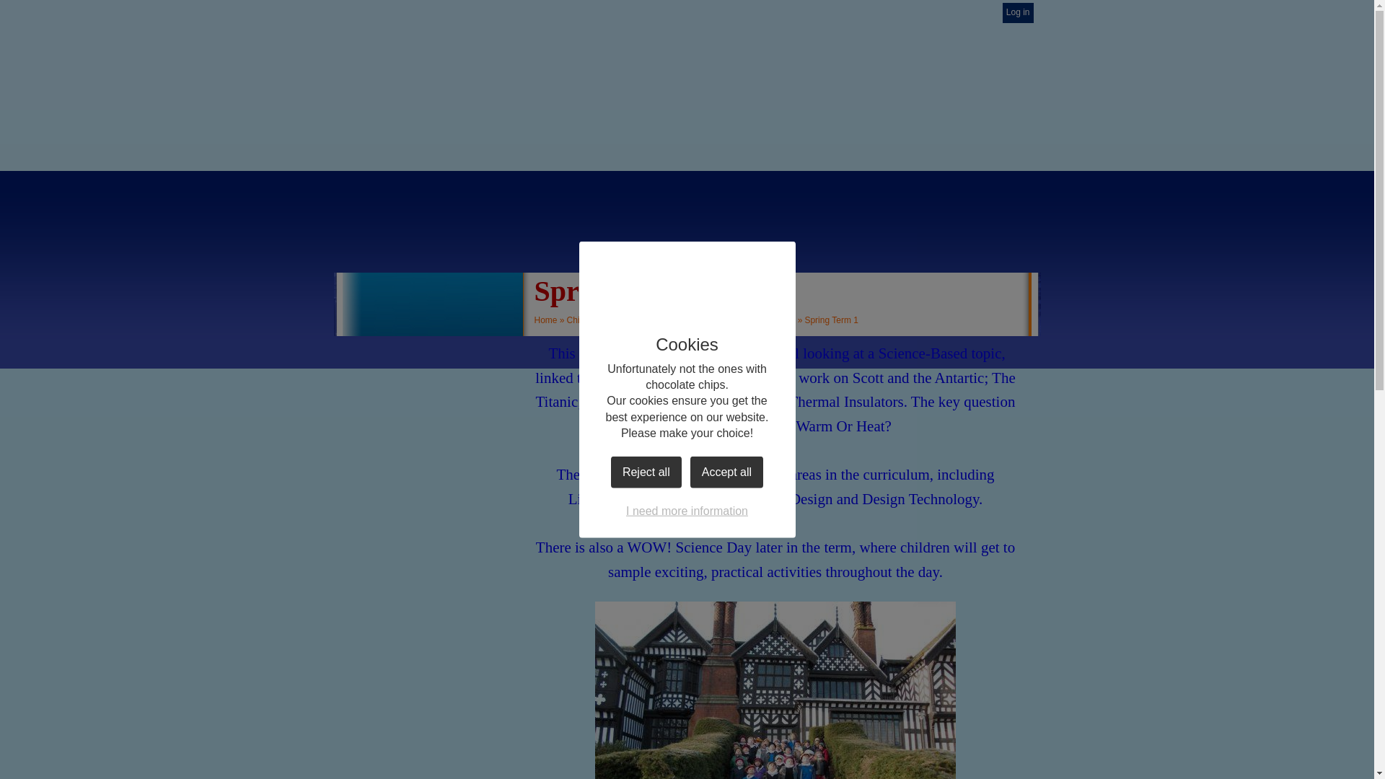 This screenshot has width=1385, height=779. What do you see at coordinates (545, 320) in the screenshot?
I see `Home` at bounding box center [545, 320].